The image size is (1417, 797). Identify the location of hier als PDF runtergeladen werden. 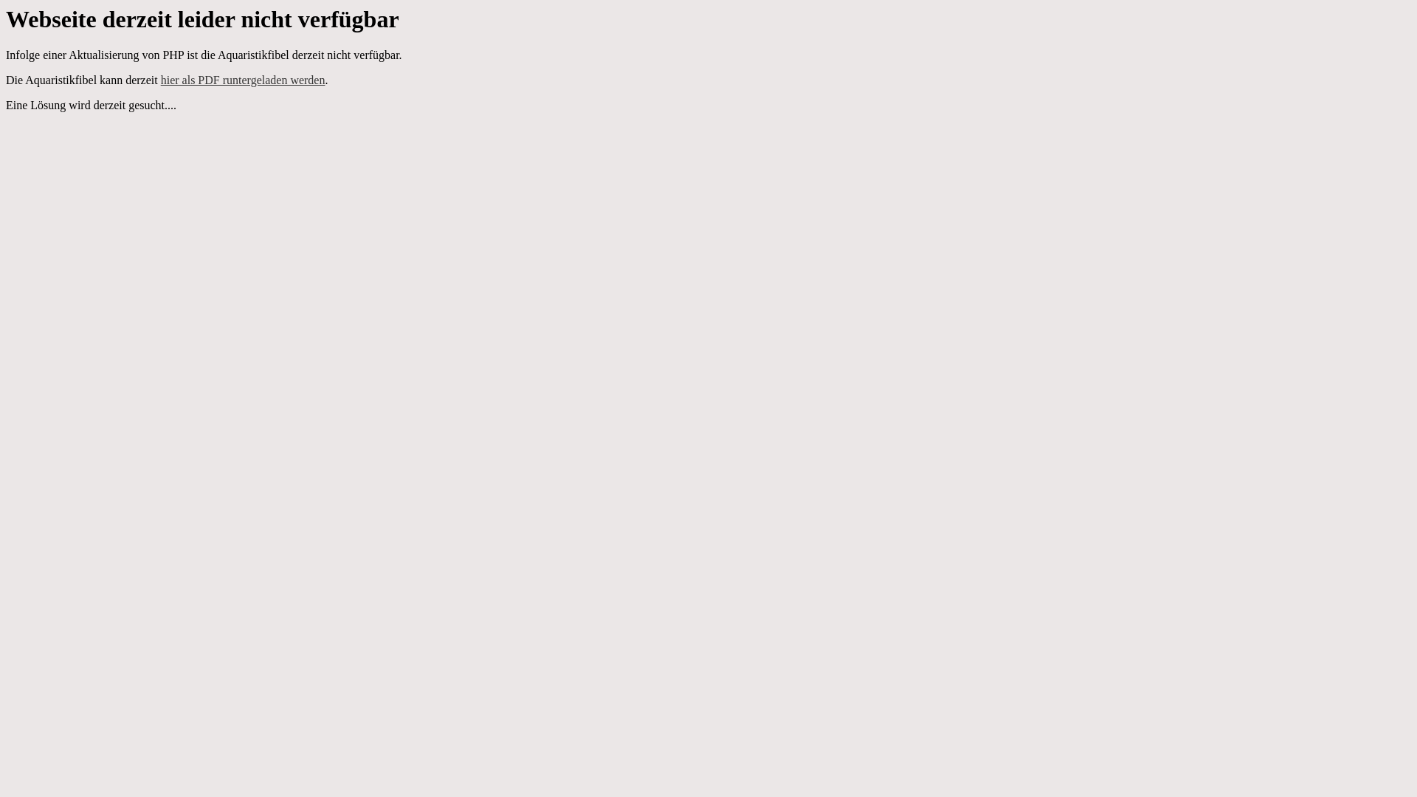
(244, 80).